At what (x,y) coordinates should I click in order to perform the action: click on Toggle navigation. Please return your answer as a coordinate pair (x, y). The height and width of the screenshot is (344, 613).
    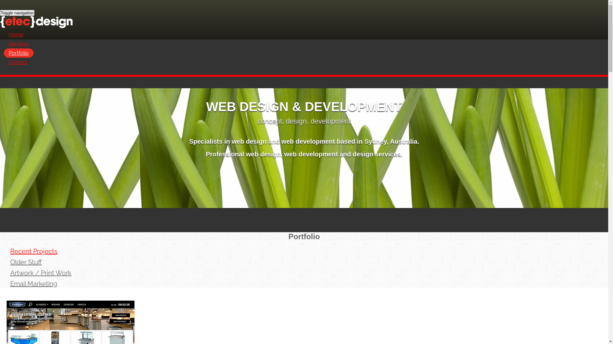
    Looking at the image, I should click on (17, 13).